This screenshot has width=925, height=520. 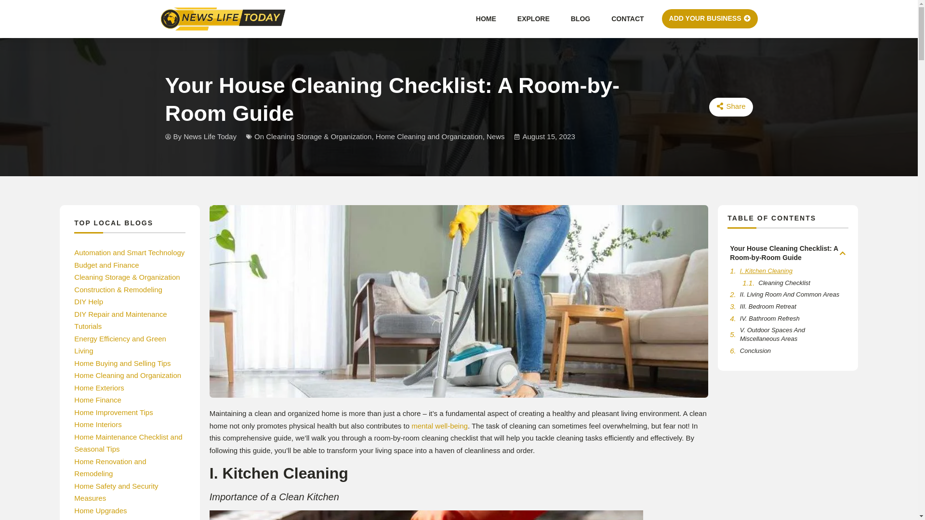 I want to click on Automation and Smart Technology, so click(x=129, y=252).